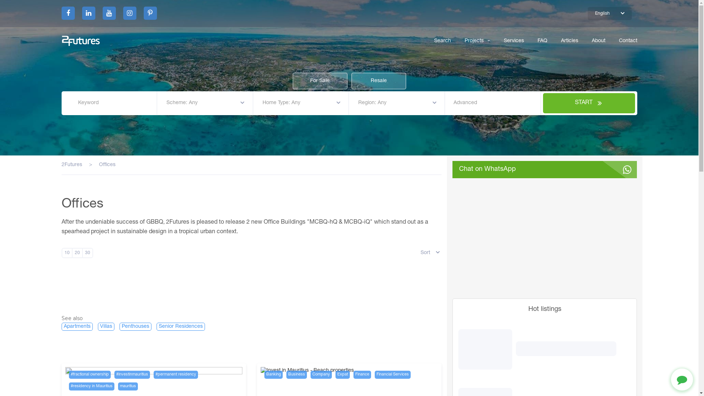 The height and width of the screenshot is (396, 704). I want to click on #permanent residency, so click(175, 375).